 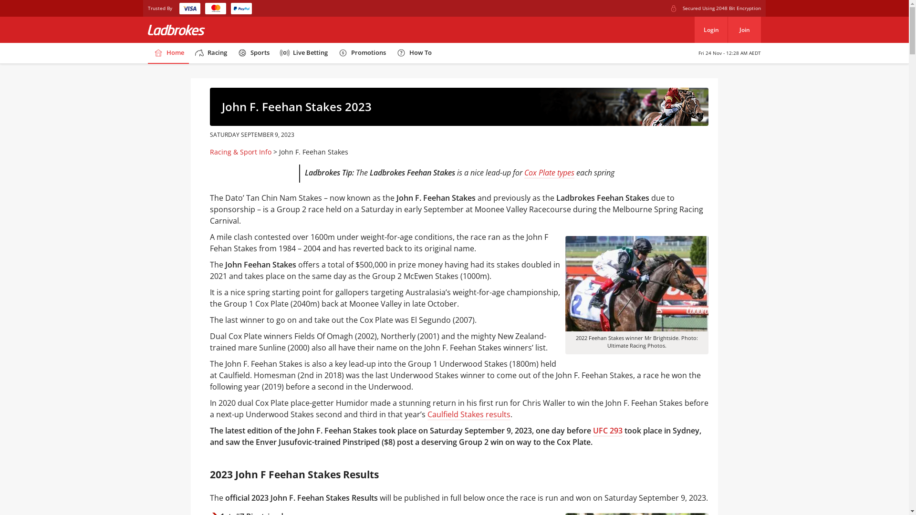 I want to click on Login, so click(x=711, y=30).